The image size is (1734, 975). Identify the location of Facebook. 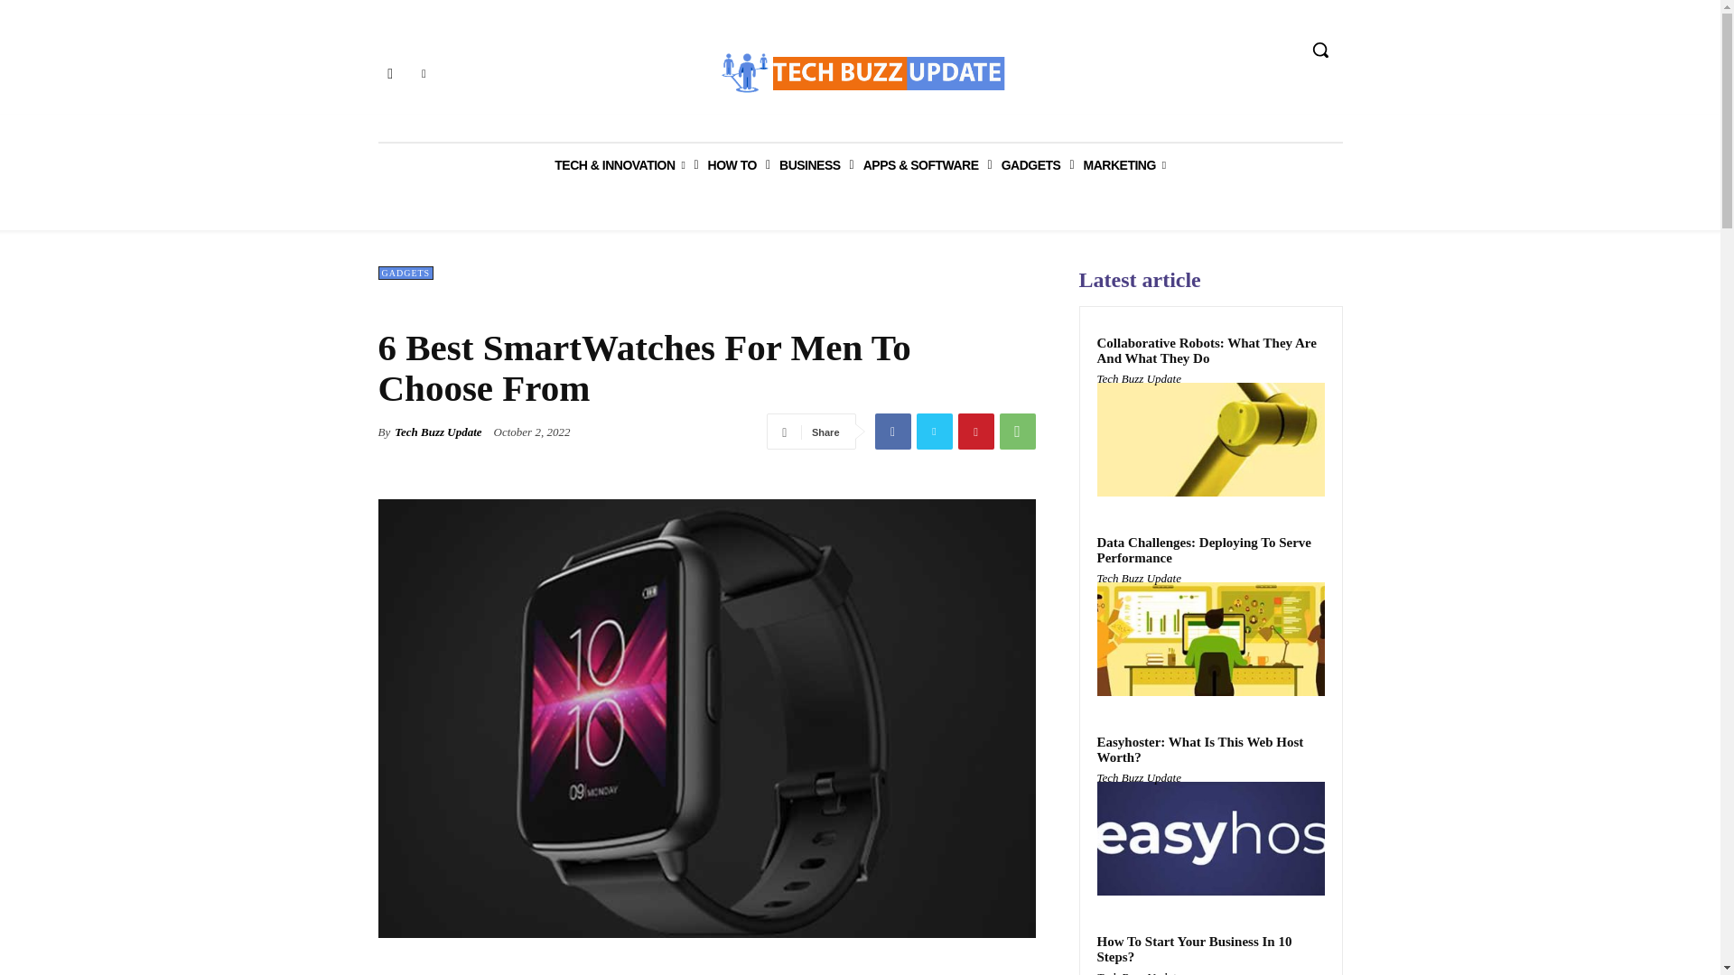
(390, 74).